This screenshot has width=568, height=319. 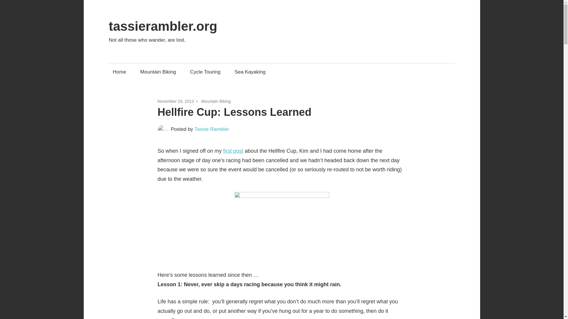 I want to click on Tassie Rambler, so click(x=211, y=129).